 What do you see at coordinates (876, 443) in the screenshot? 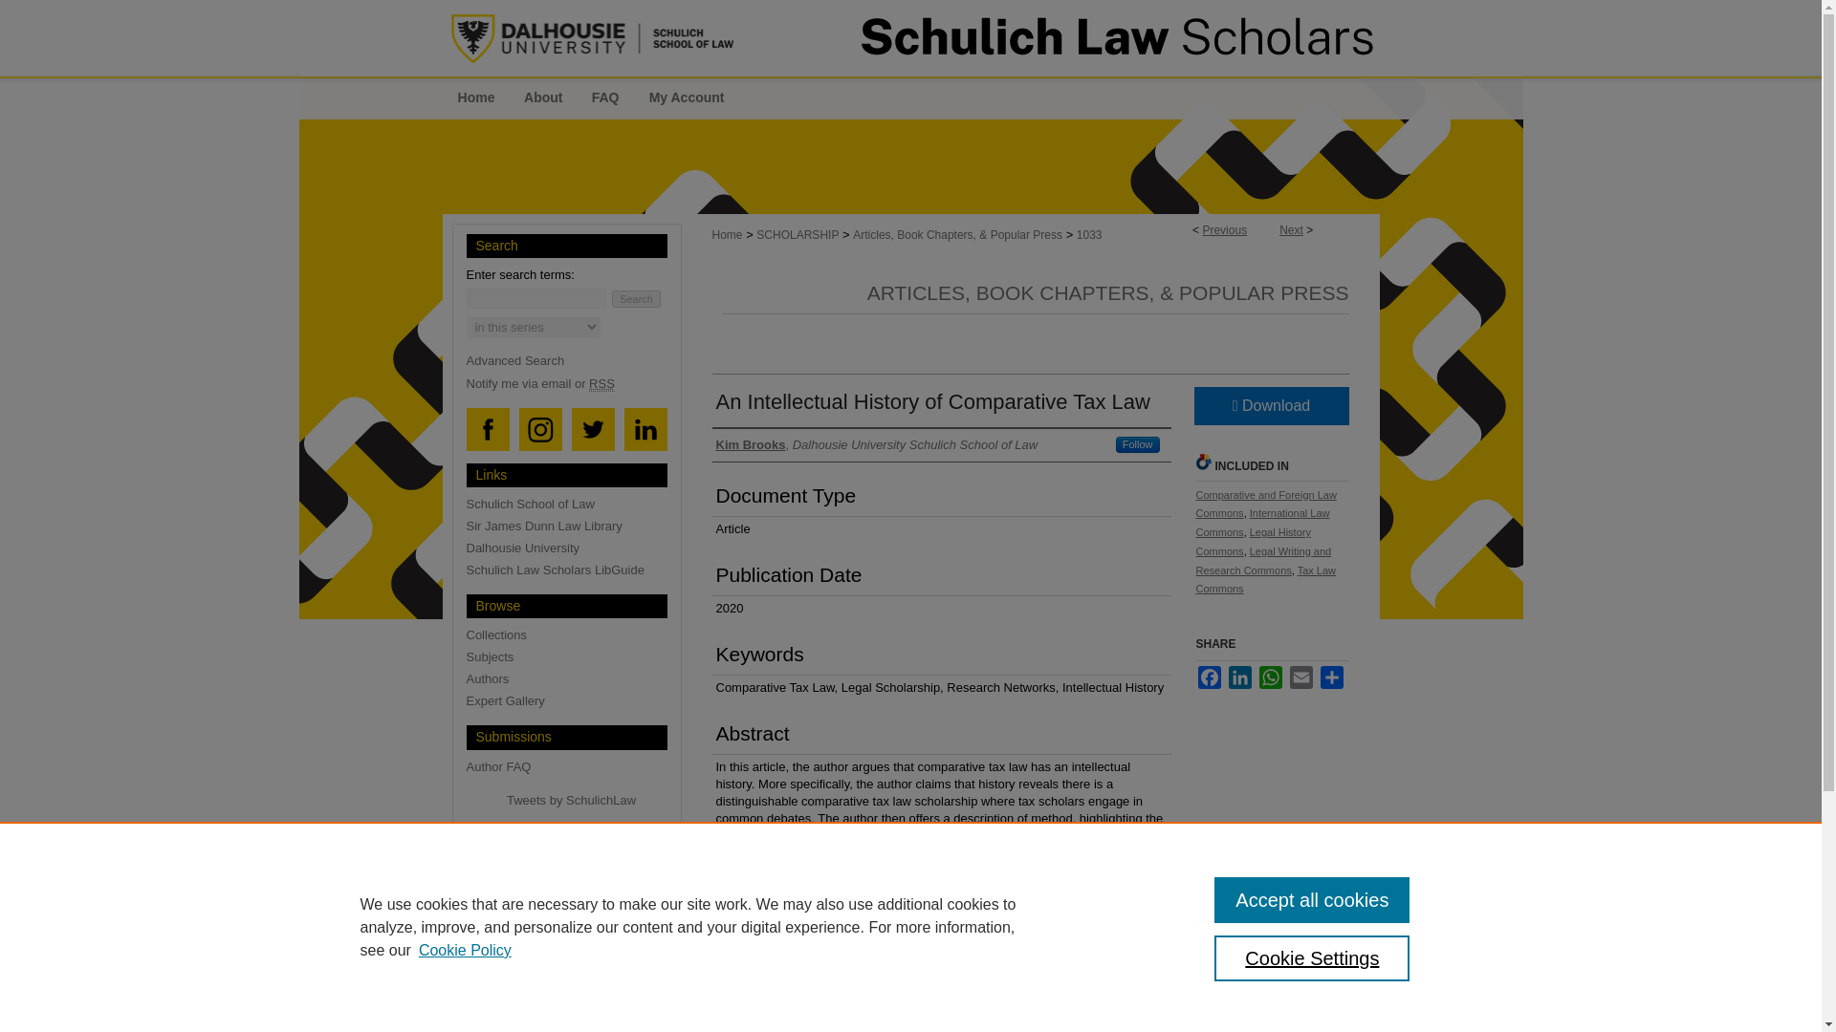
I see `Kim Brooks, Dalhousie University Schulich School of Law` at bounding box center [876, 443].